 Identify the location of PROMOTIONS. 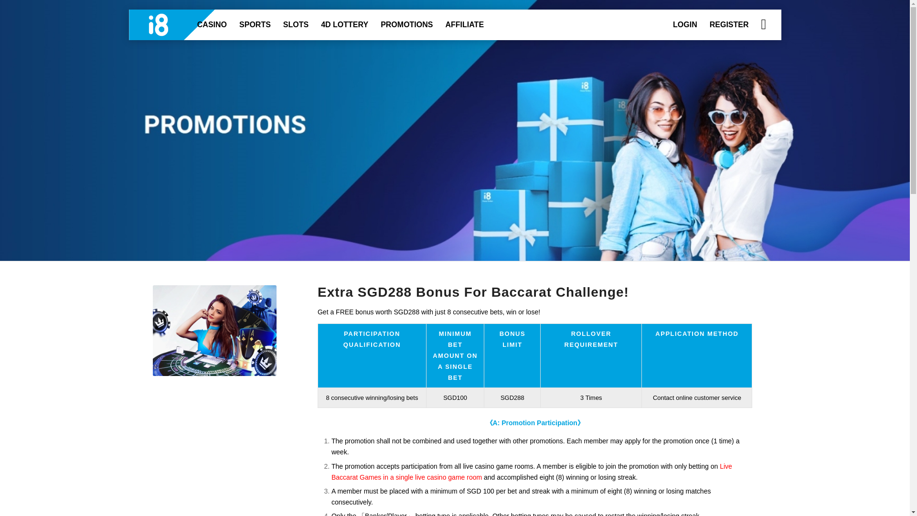
(406, 25).